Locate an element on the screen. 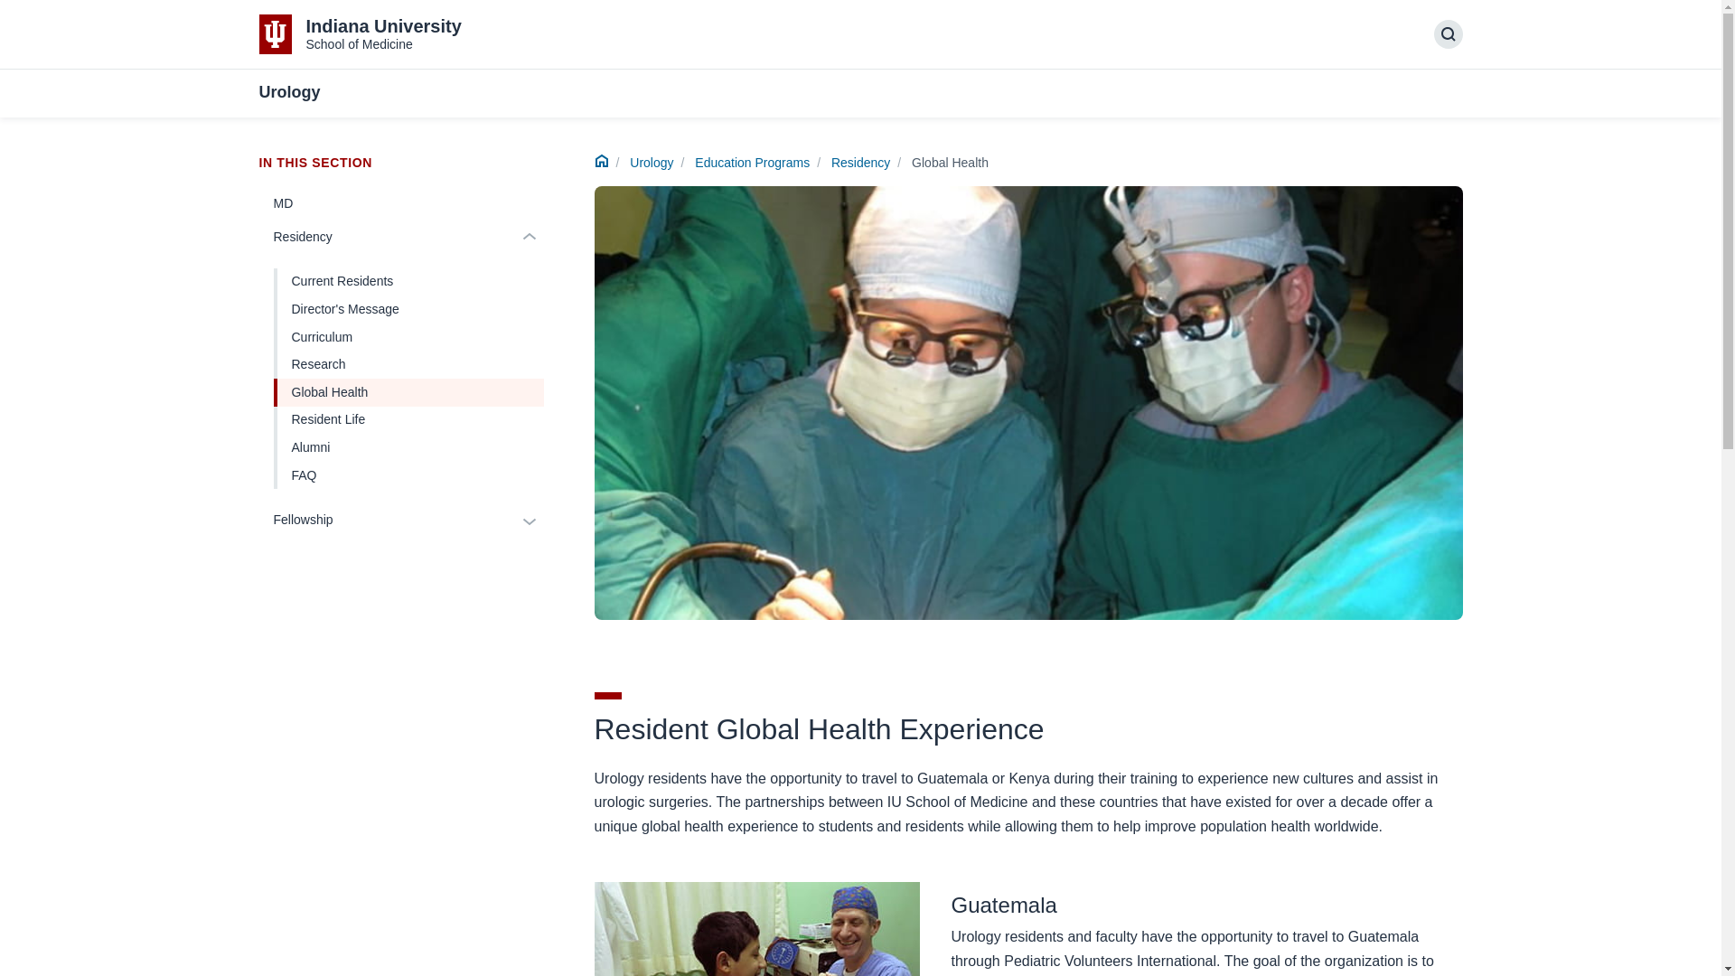 This screenshot has width=1735, height=976. Resident Life is located at coordinates (360, 34).